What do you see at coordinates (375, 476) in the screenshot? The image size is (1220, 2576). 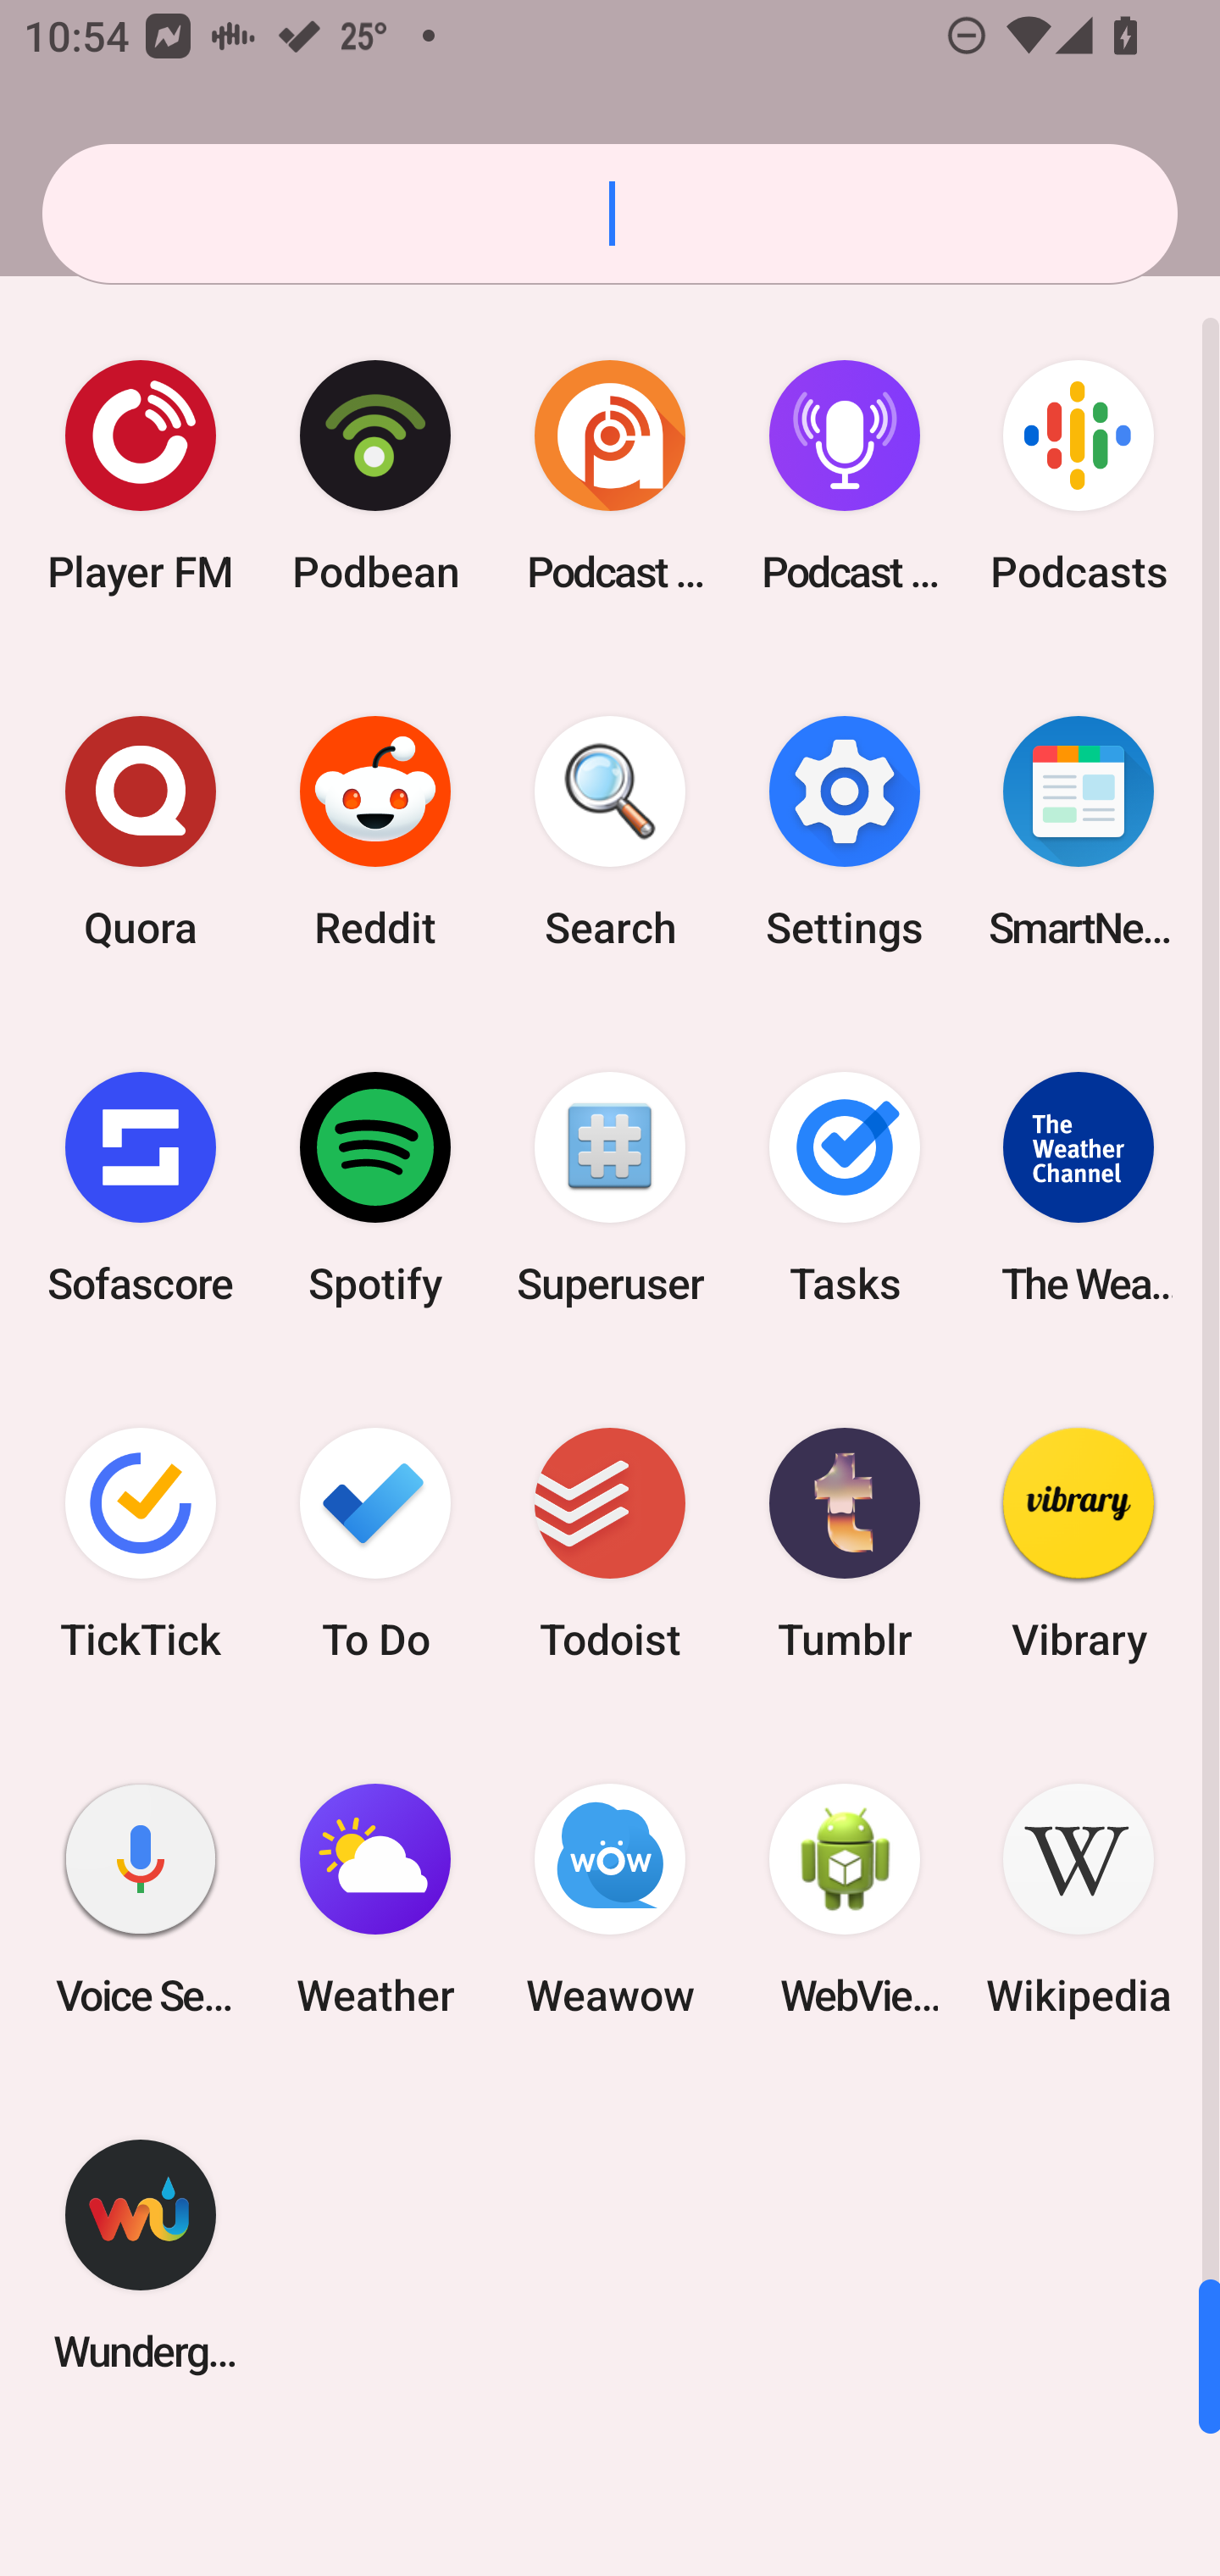 I see `Podbean` at bounding box center [375, 476].